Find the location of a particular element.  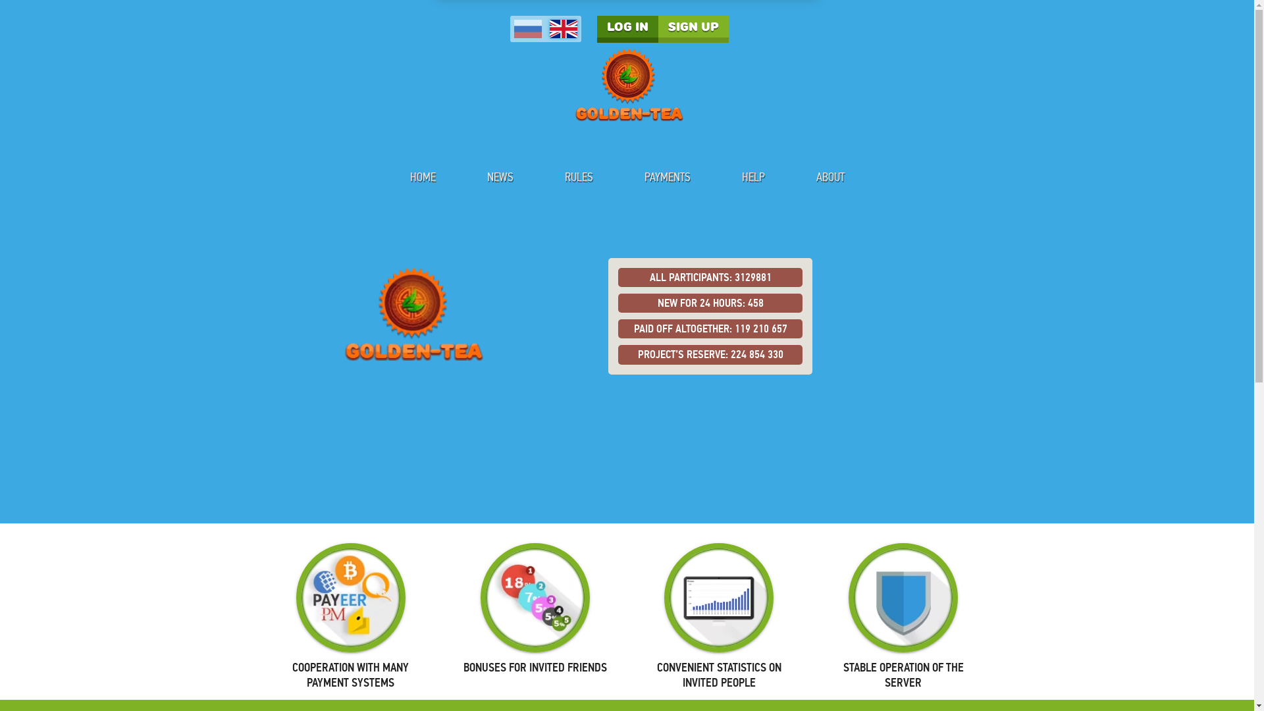

ABOUT is located at coordinates (829, 177).